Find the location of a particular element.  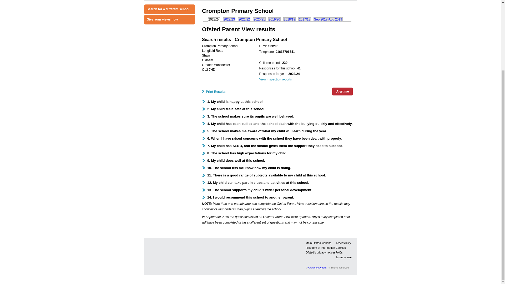

Sep 2017-Aug 2019 is located at coordinates (328, 19).